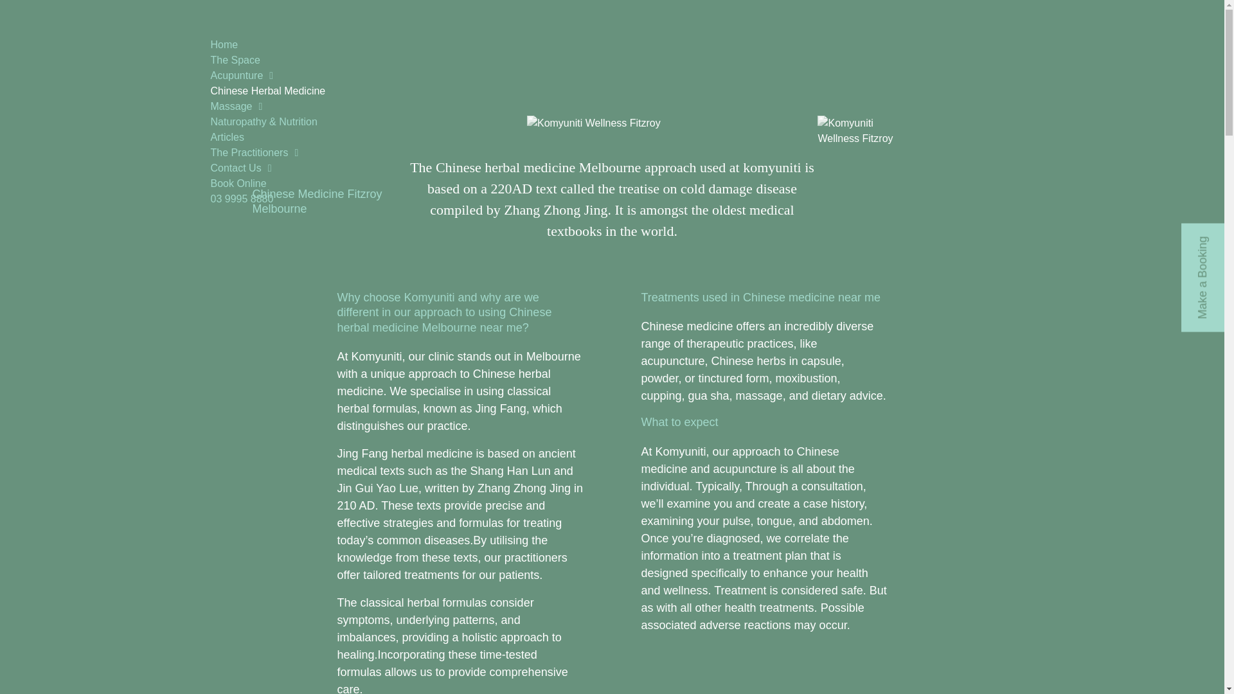 Image resolution: width=1234 pixels, height=694 pixels. Describe the element at coordinates (268, 199) in the screenshot. I see `03 9995 8880` at that location.